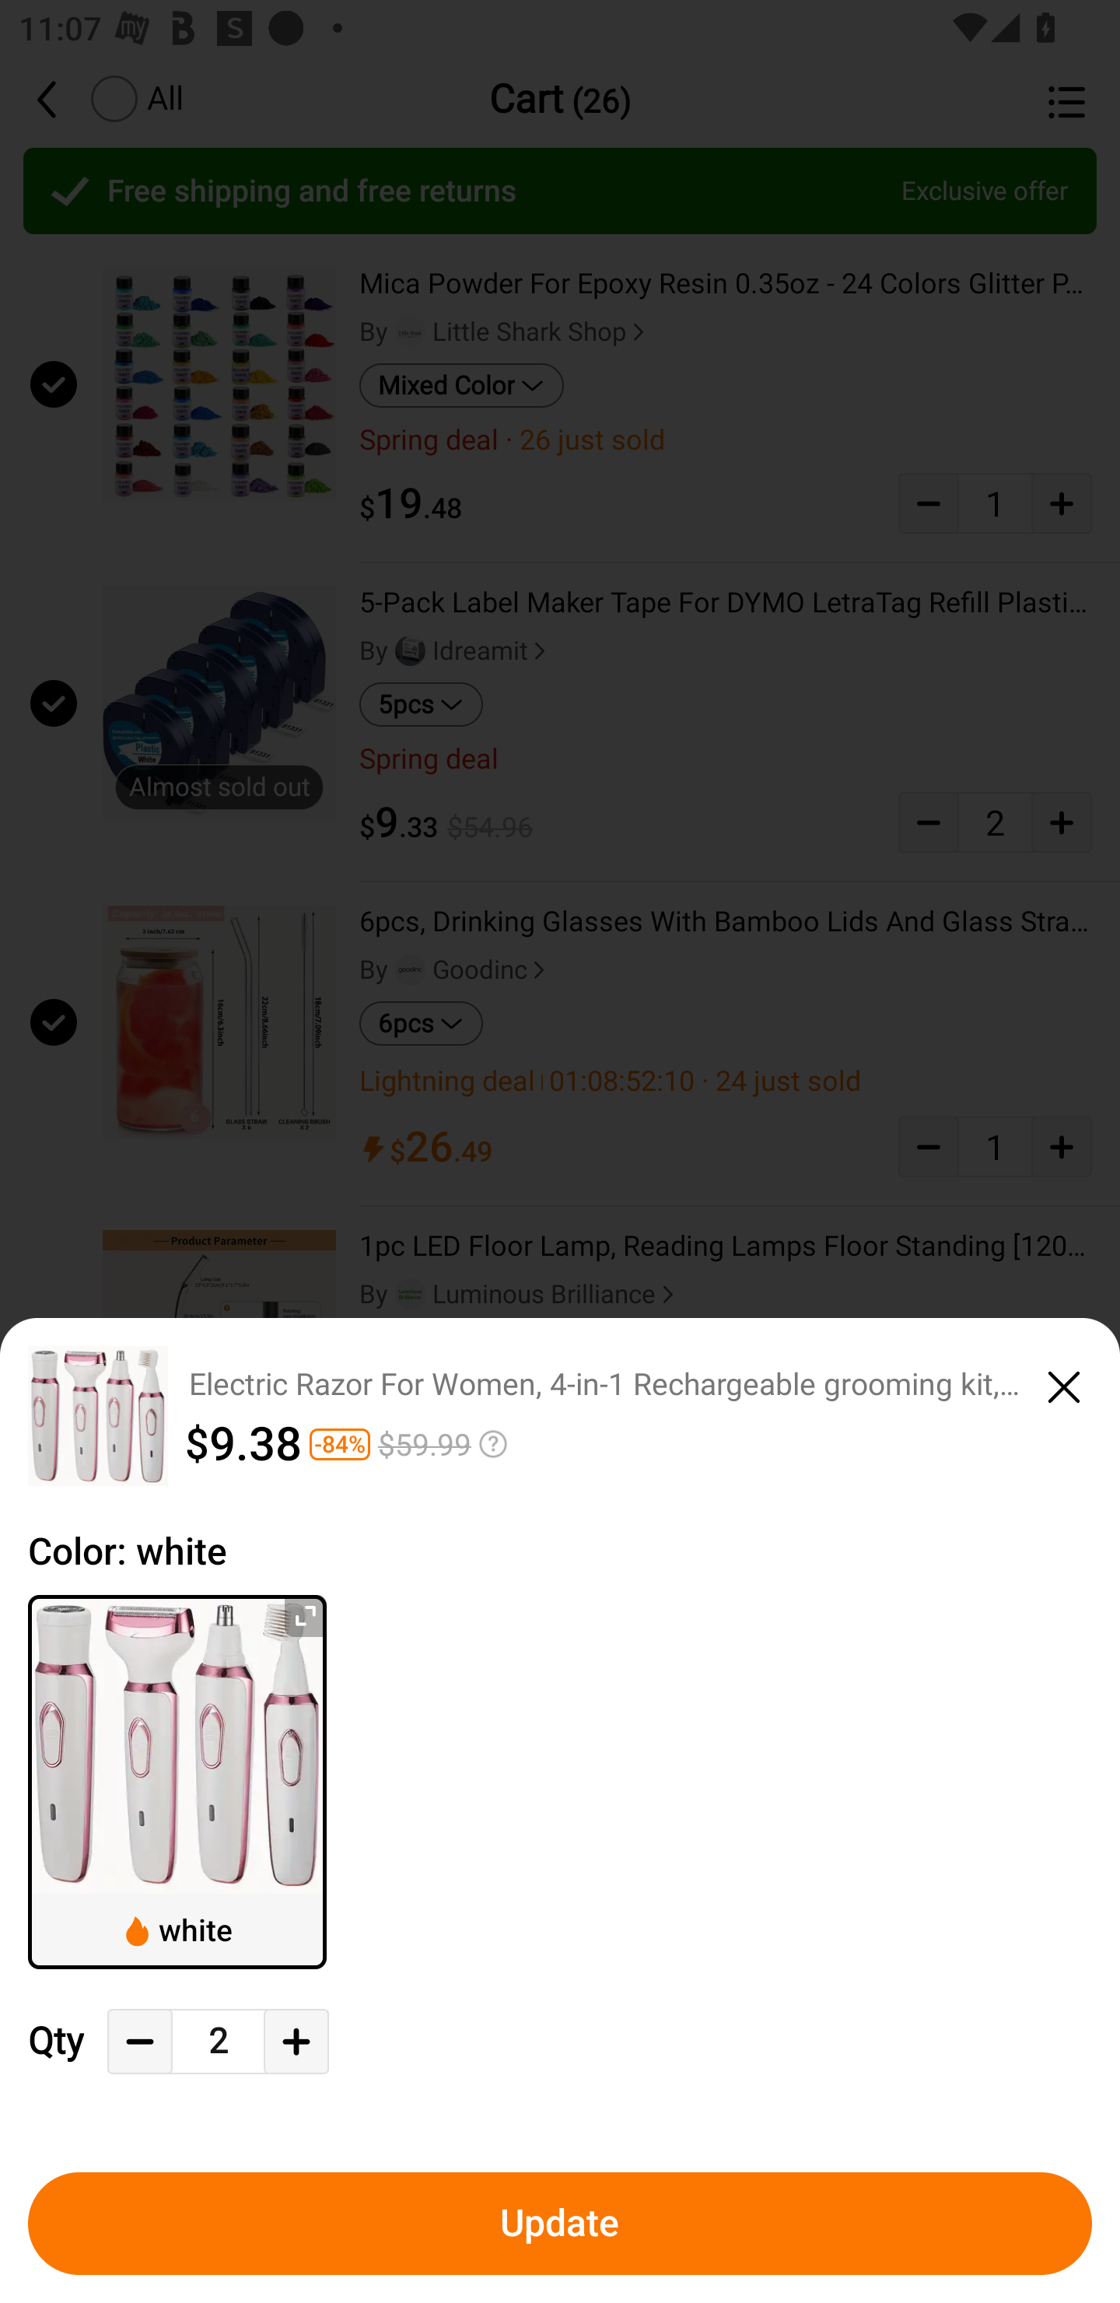 The image size is (1120, 2303). Describe the element at coordinates (1064, 1383) in the screenshot. I see `close` at that location.